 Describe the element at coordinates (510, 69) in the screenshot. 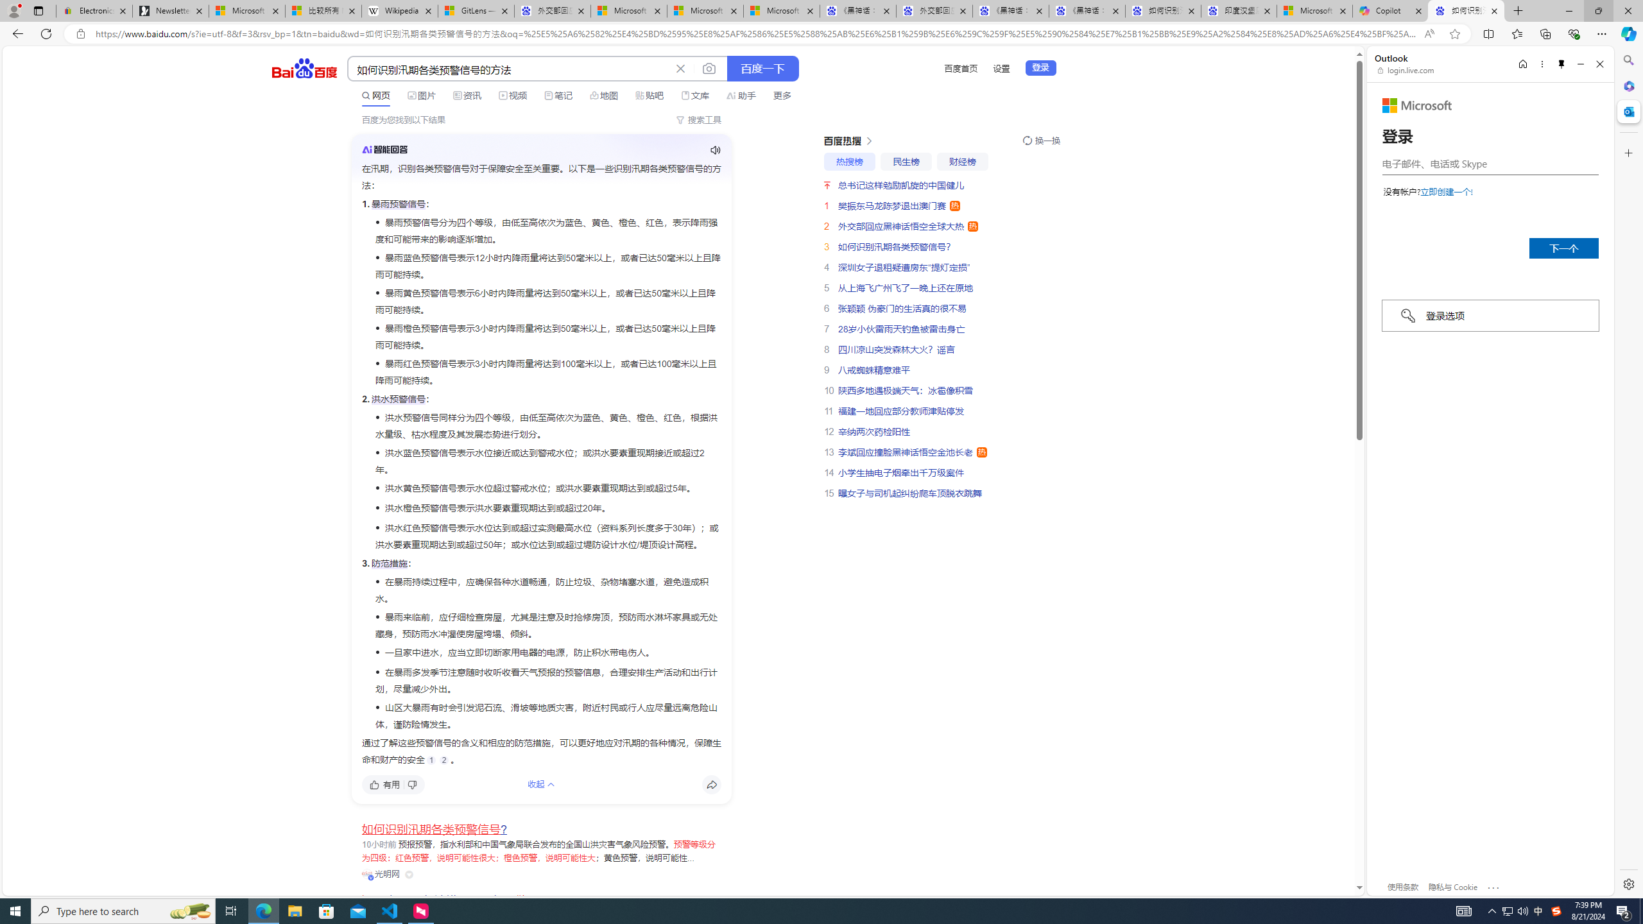

I see `AutomationID: kw` at that location.